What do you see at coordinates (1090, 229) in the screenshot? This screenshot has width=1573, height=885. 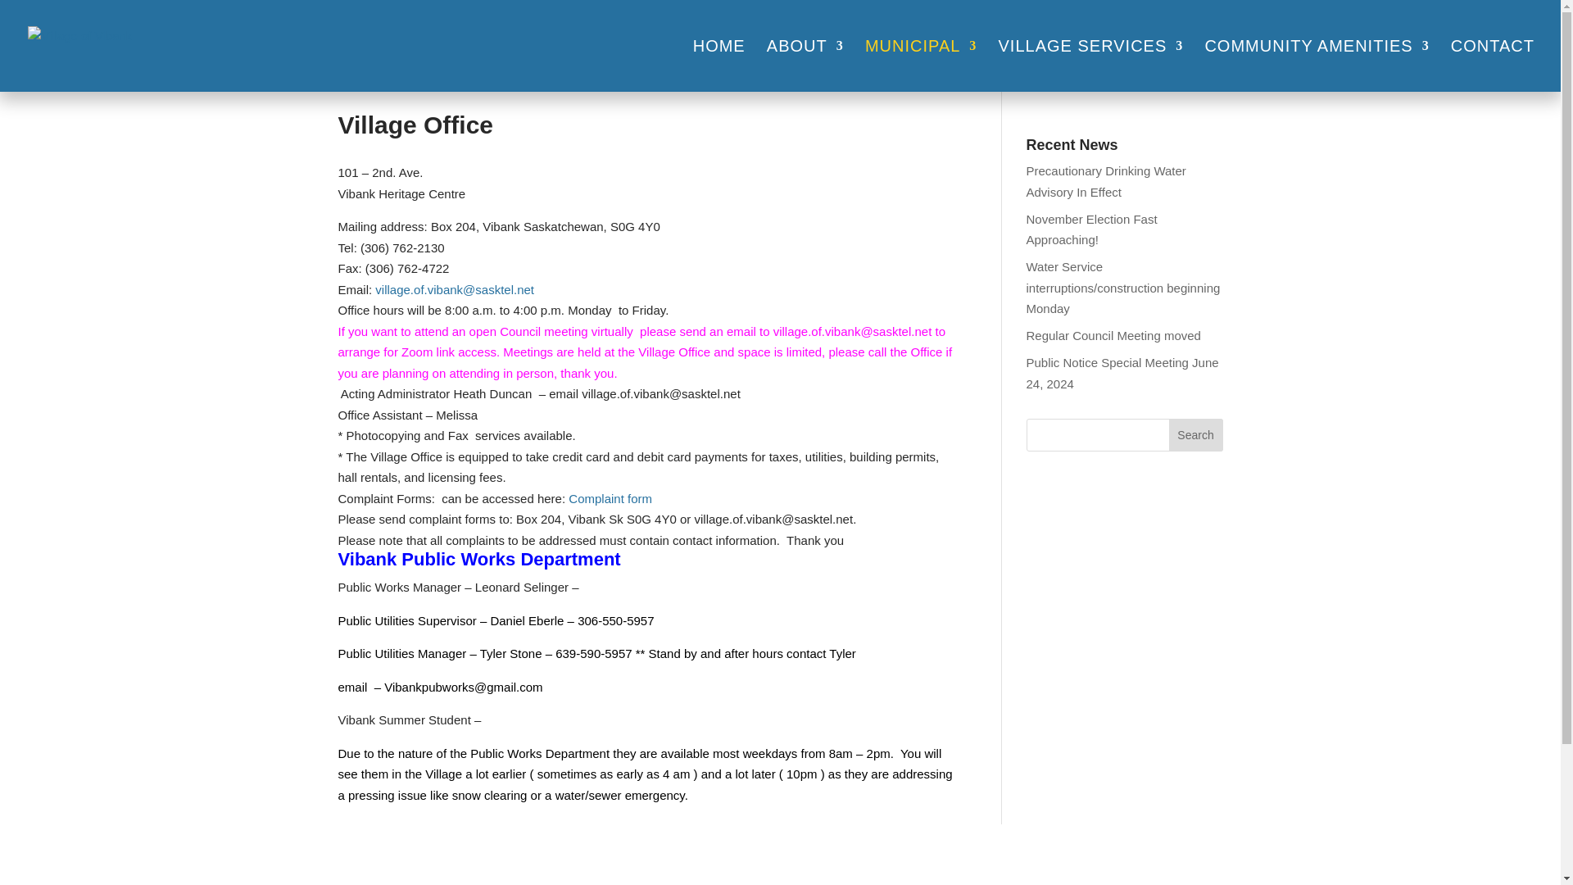 I see `November Election Fast Approaching!` at bounding box center [1090, 229].